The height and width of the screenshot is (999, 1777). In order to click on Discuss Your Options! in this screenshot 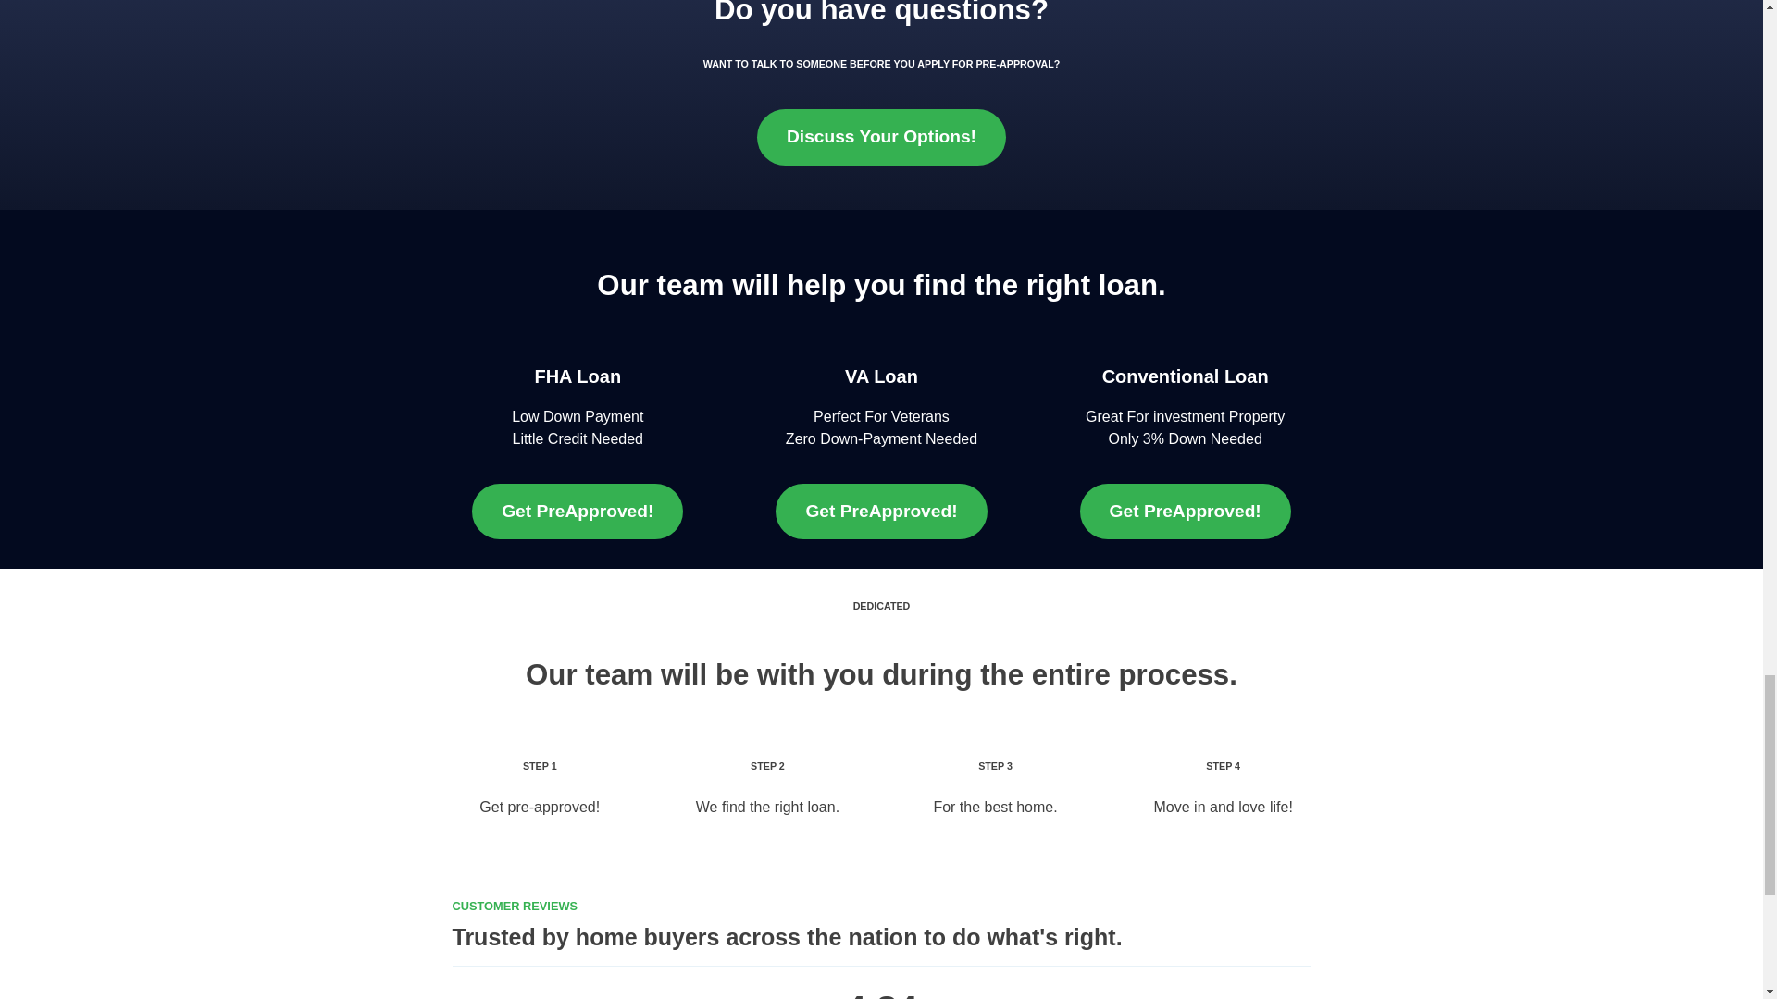, I will do `click(881, 137)`.